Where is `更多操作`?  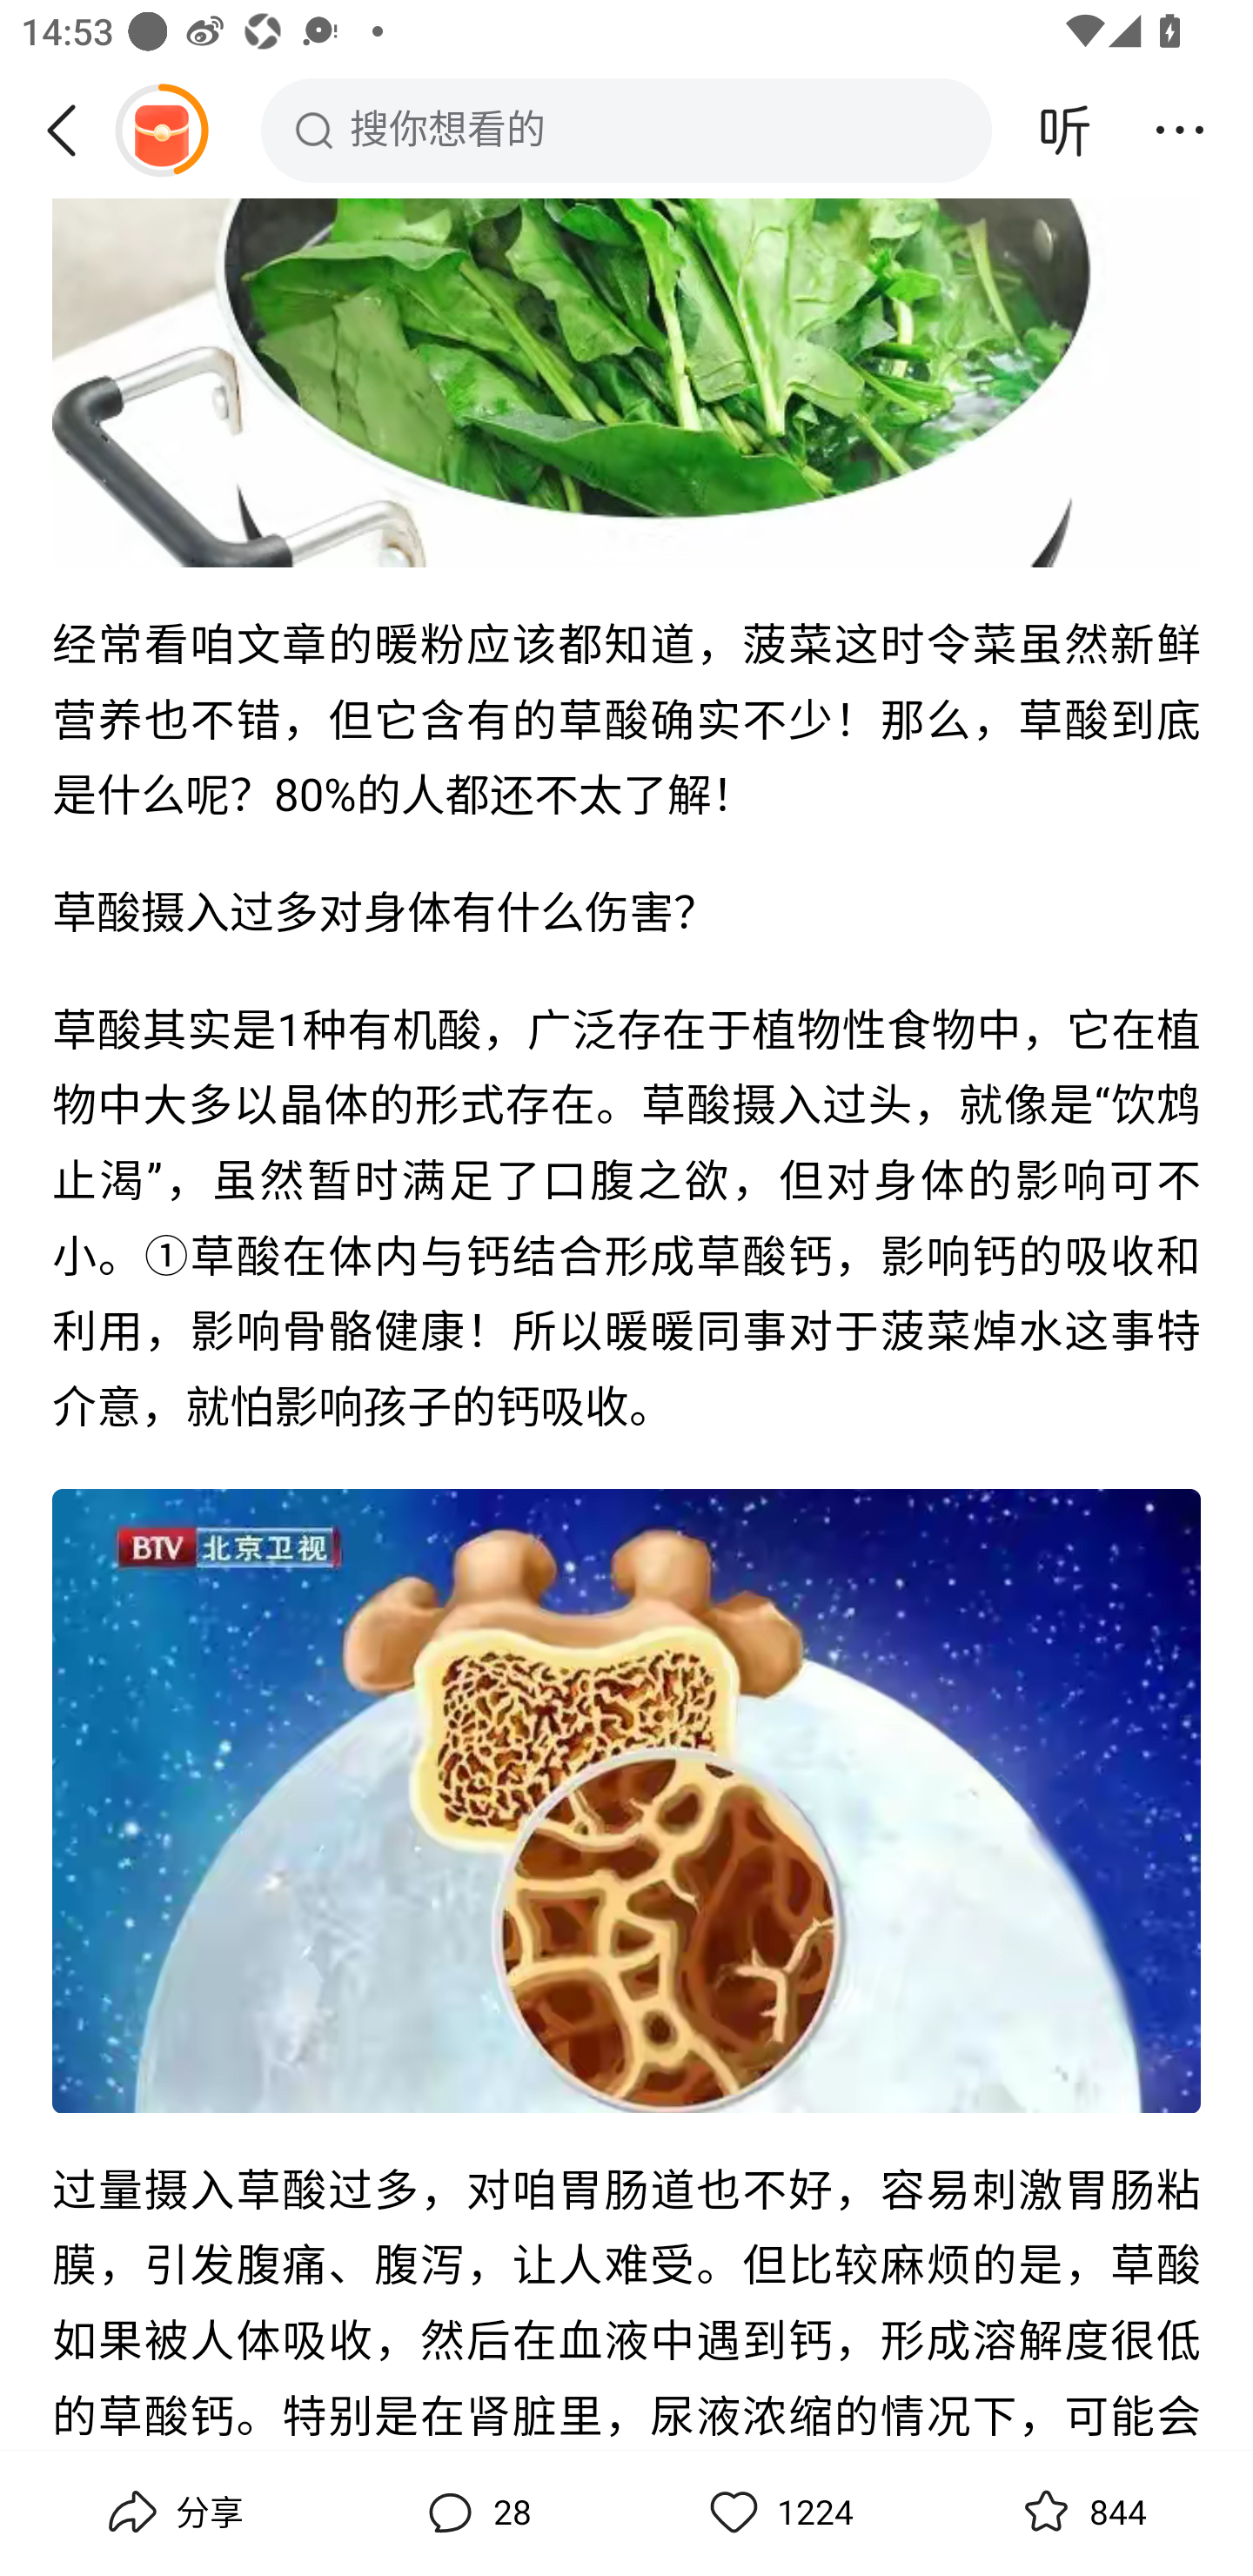
更多操作 is located at coordinates (1180, 130).